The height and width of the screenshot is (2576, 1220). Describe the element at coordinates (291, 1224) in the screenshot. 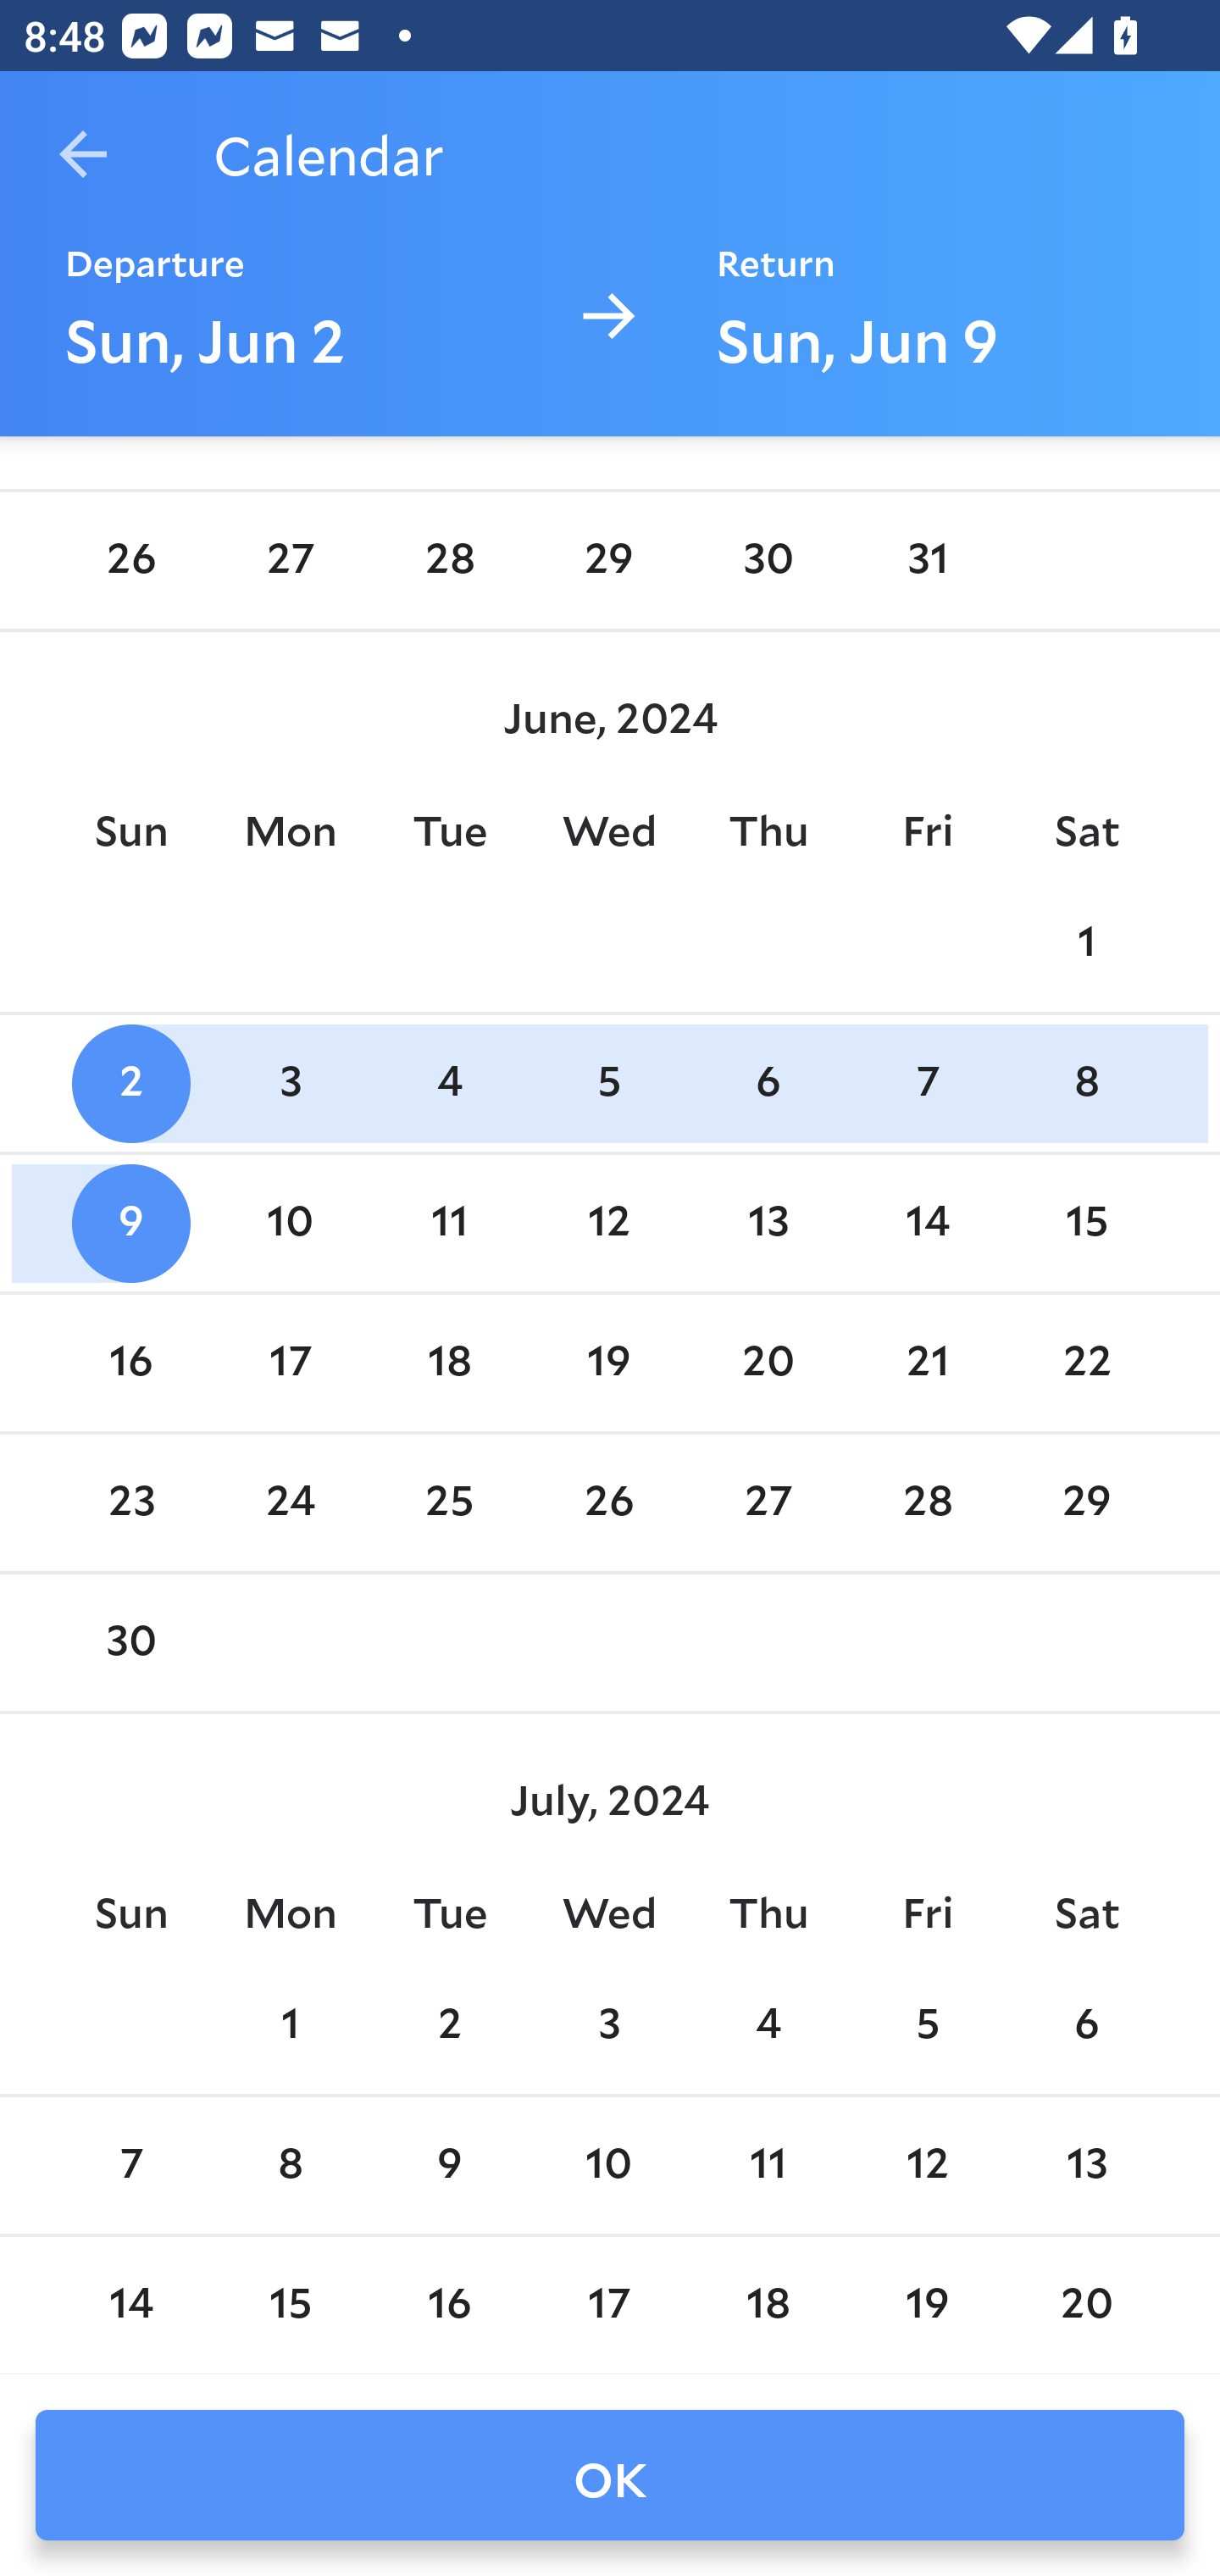

I see `10` at that location.